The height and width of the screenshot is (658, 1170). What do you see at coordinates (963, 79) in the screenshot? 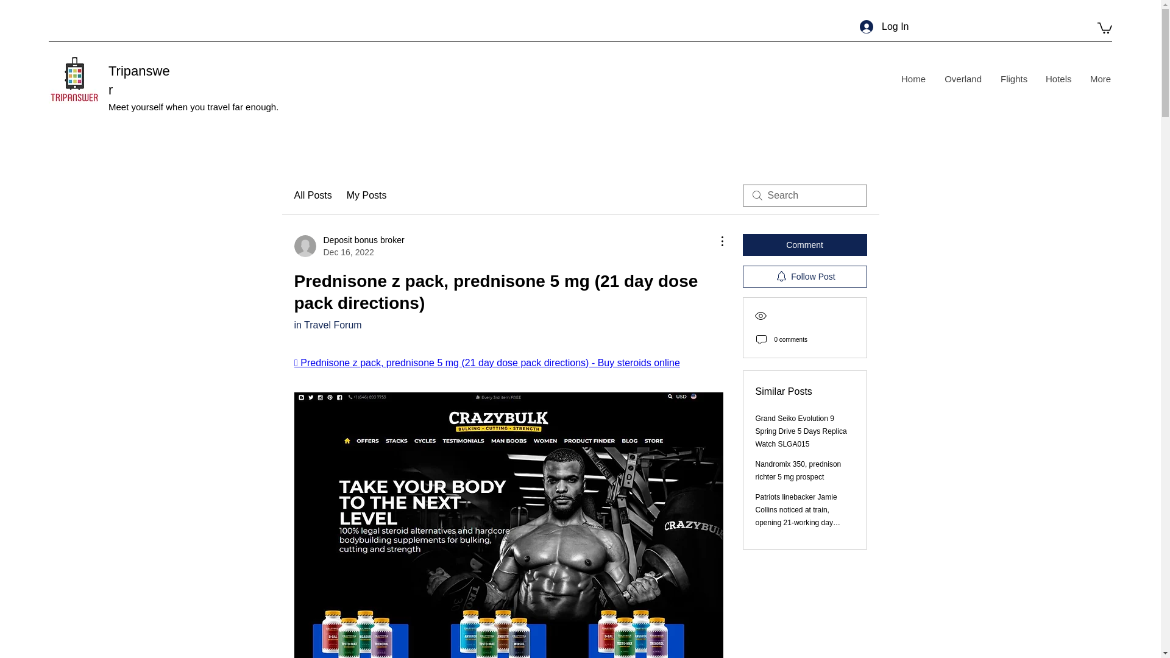
I see `Overland` at bounding box center [963, 79].